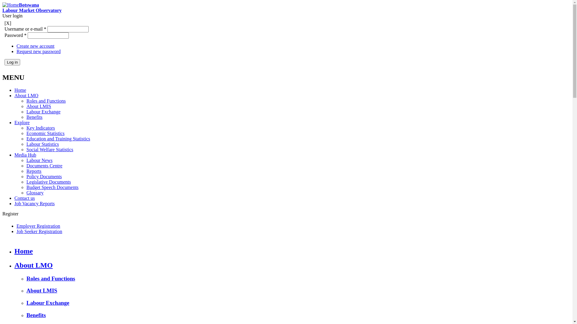 The height and width of the screenshot is (324, 577). I want to click on About LMO, so click(34, 265).